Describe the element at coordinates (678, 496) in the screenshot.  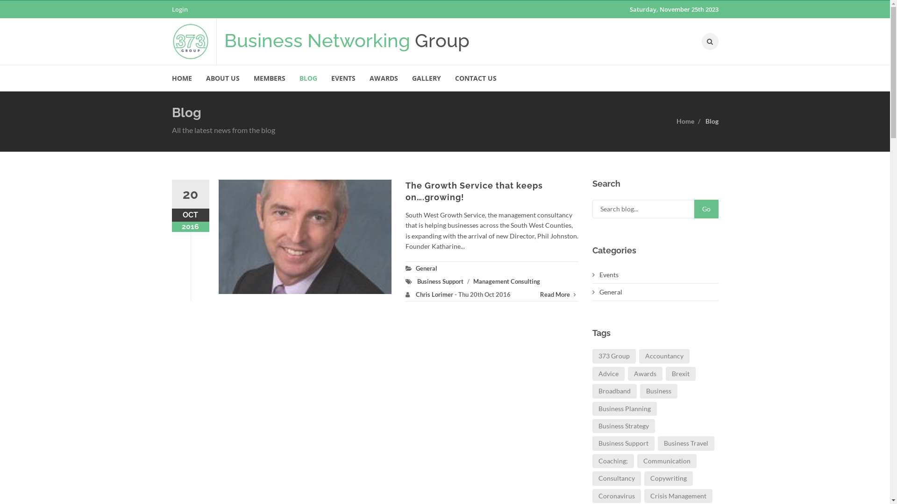
I see `Crisis Management` at that location.